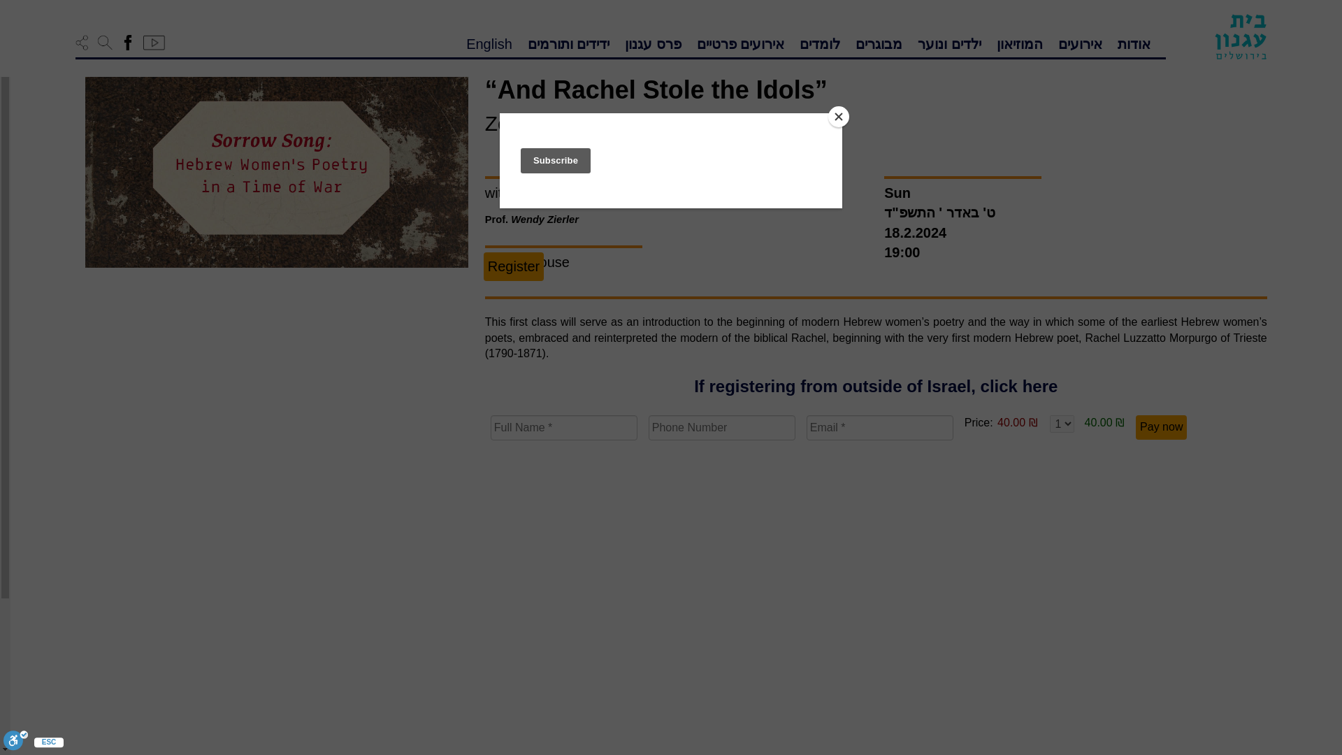 The image size is (1342, 755). Describe the element at coordinates (1160, 427) in the screenshot. I see `Pay now` at that location.